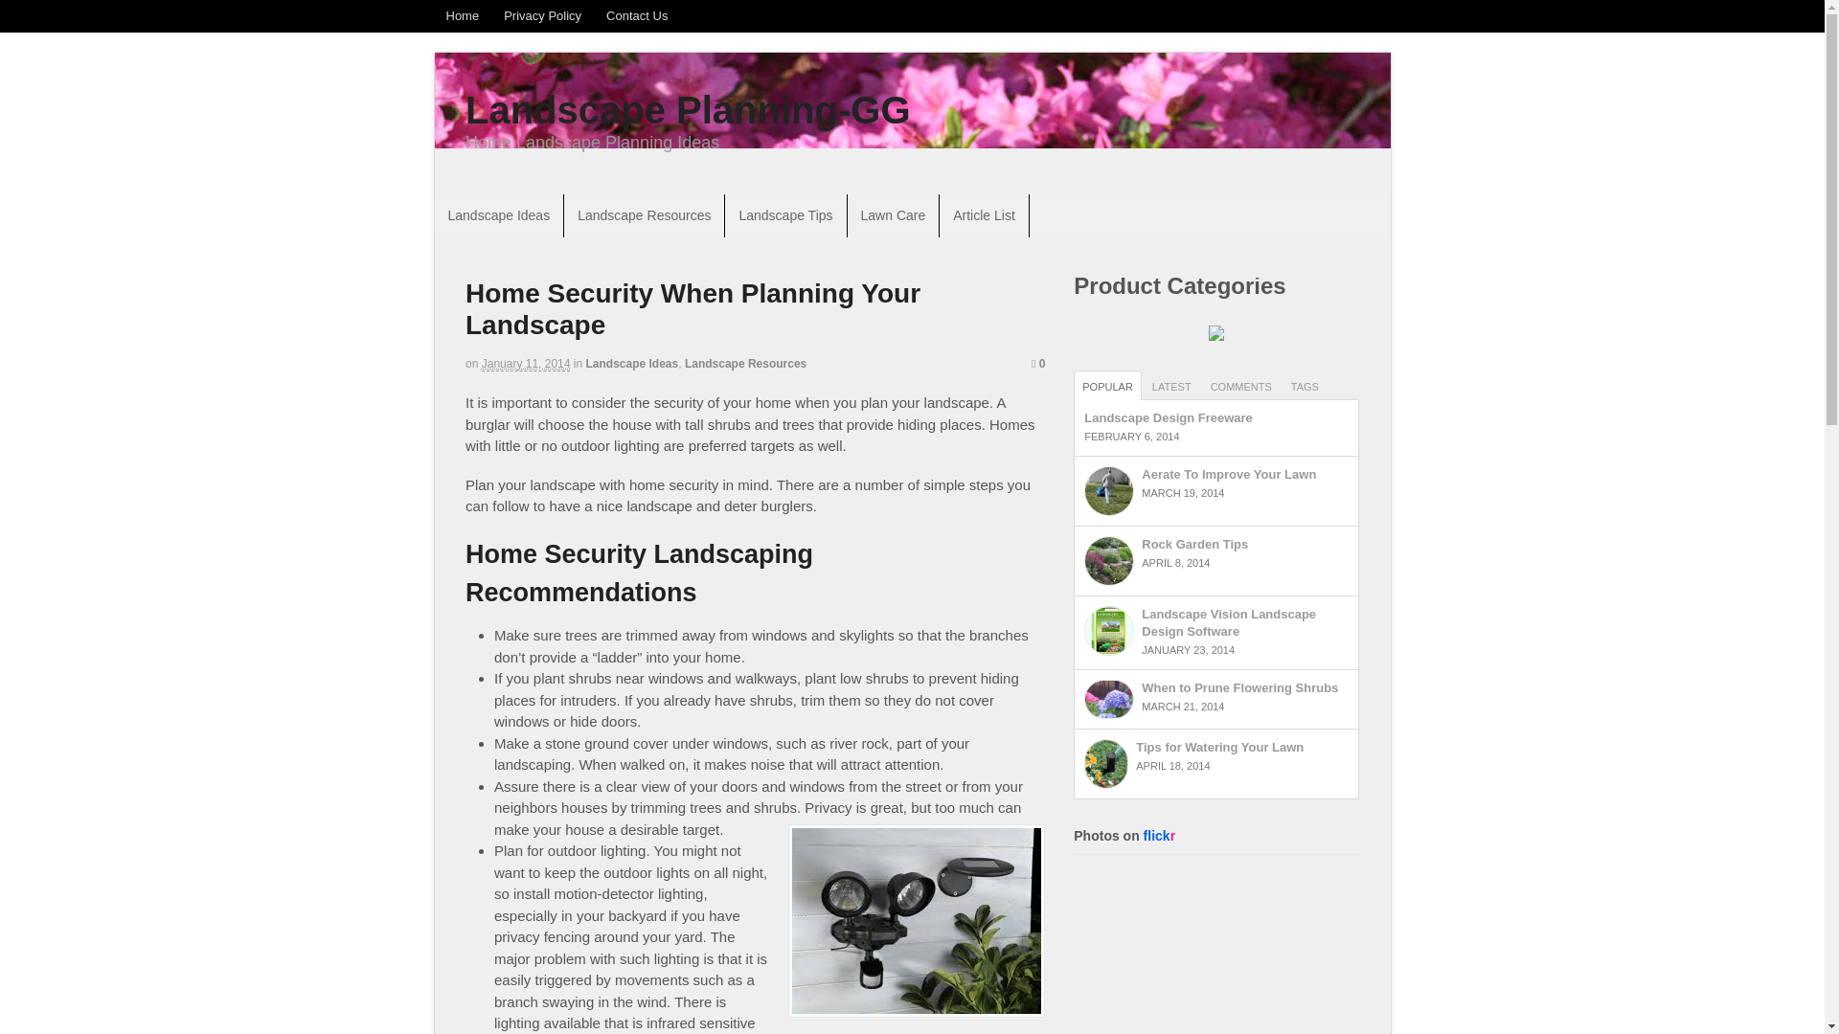 This screenshot has width=1839, height=1034. What do you see at coordinates (894, 216) in the screenshot?
I see `Lawn Care` at bounding box center [894, 216].